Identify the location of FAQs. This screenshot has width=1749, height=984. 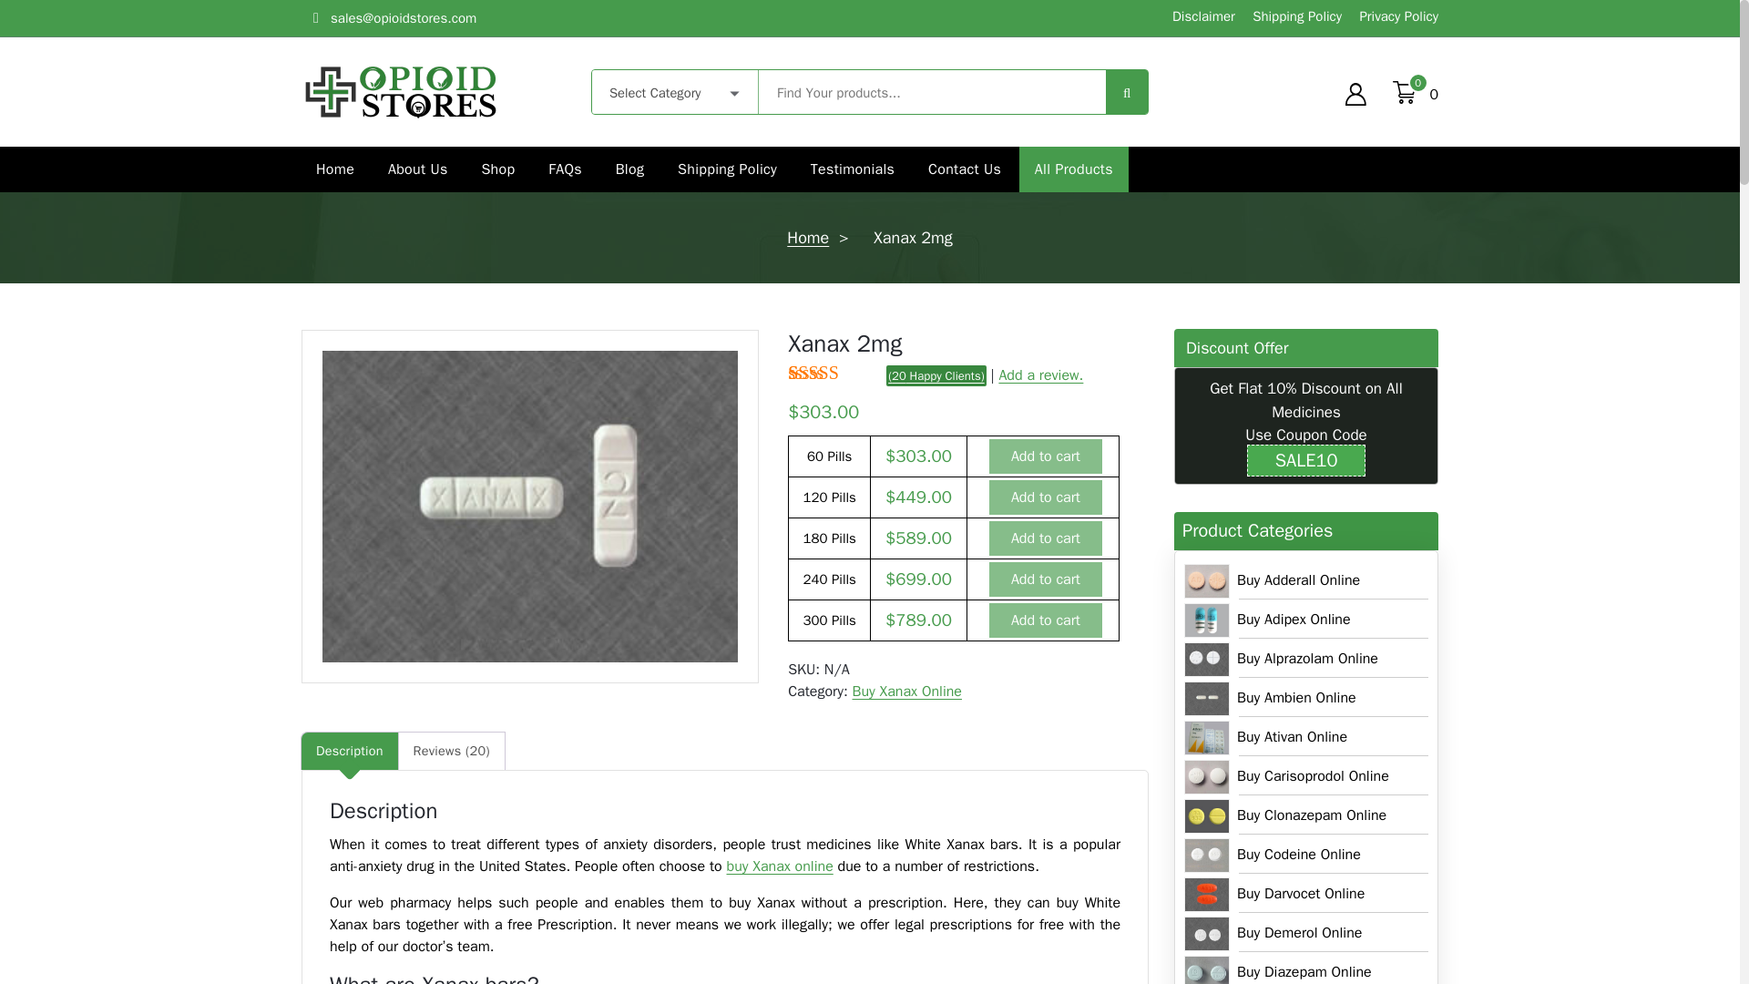
(565, 169).